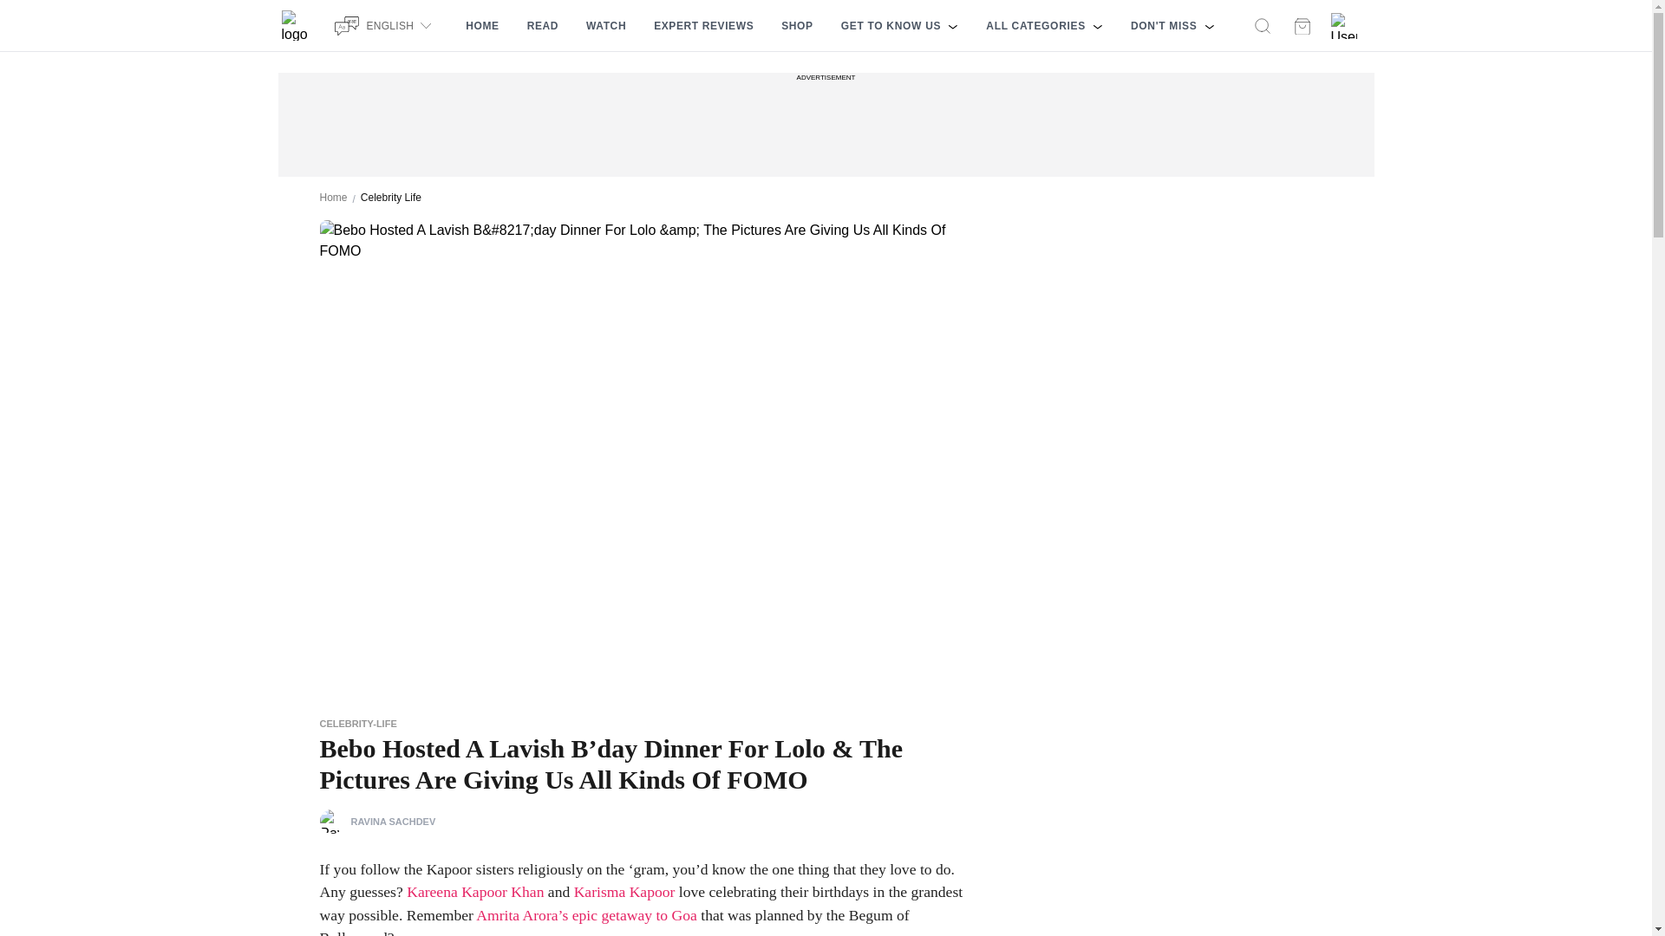 This screenshot has height=936, width=1665. What do you see at coordinates (390, 198) in the screenshot?
I see `Celebrity Life` at bounding box center [390, 198].